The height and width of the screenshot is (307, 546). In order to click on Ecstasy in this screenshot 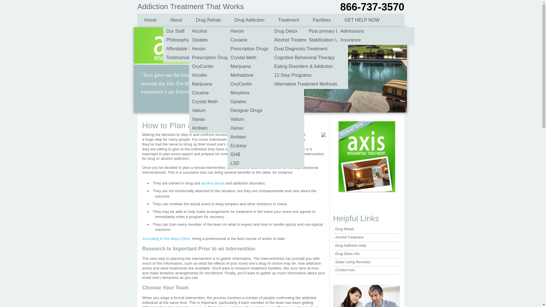, I will do `click(266, 146)`.